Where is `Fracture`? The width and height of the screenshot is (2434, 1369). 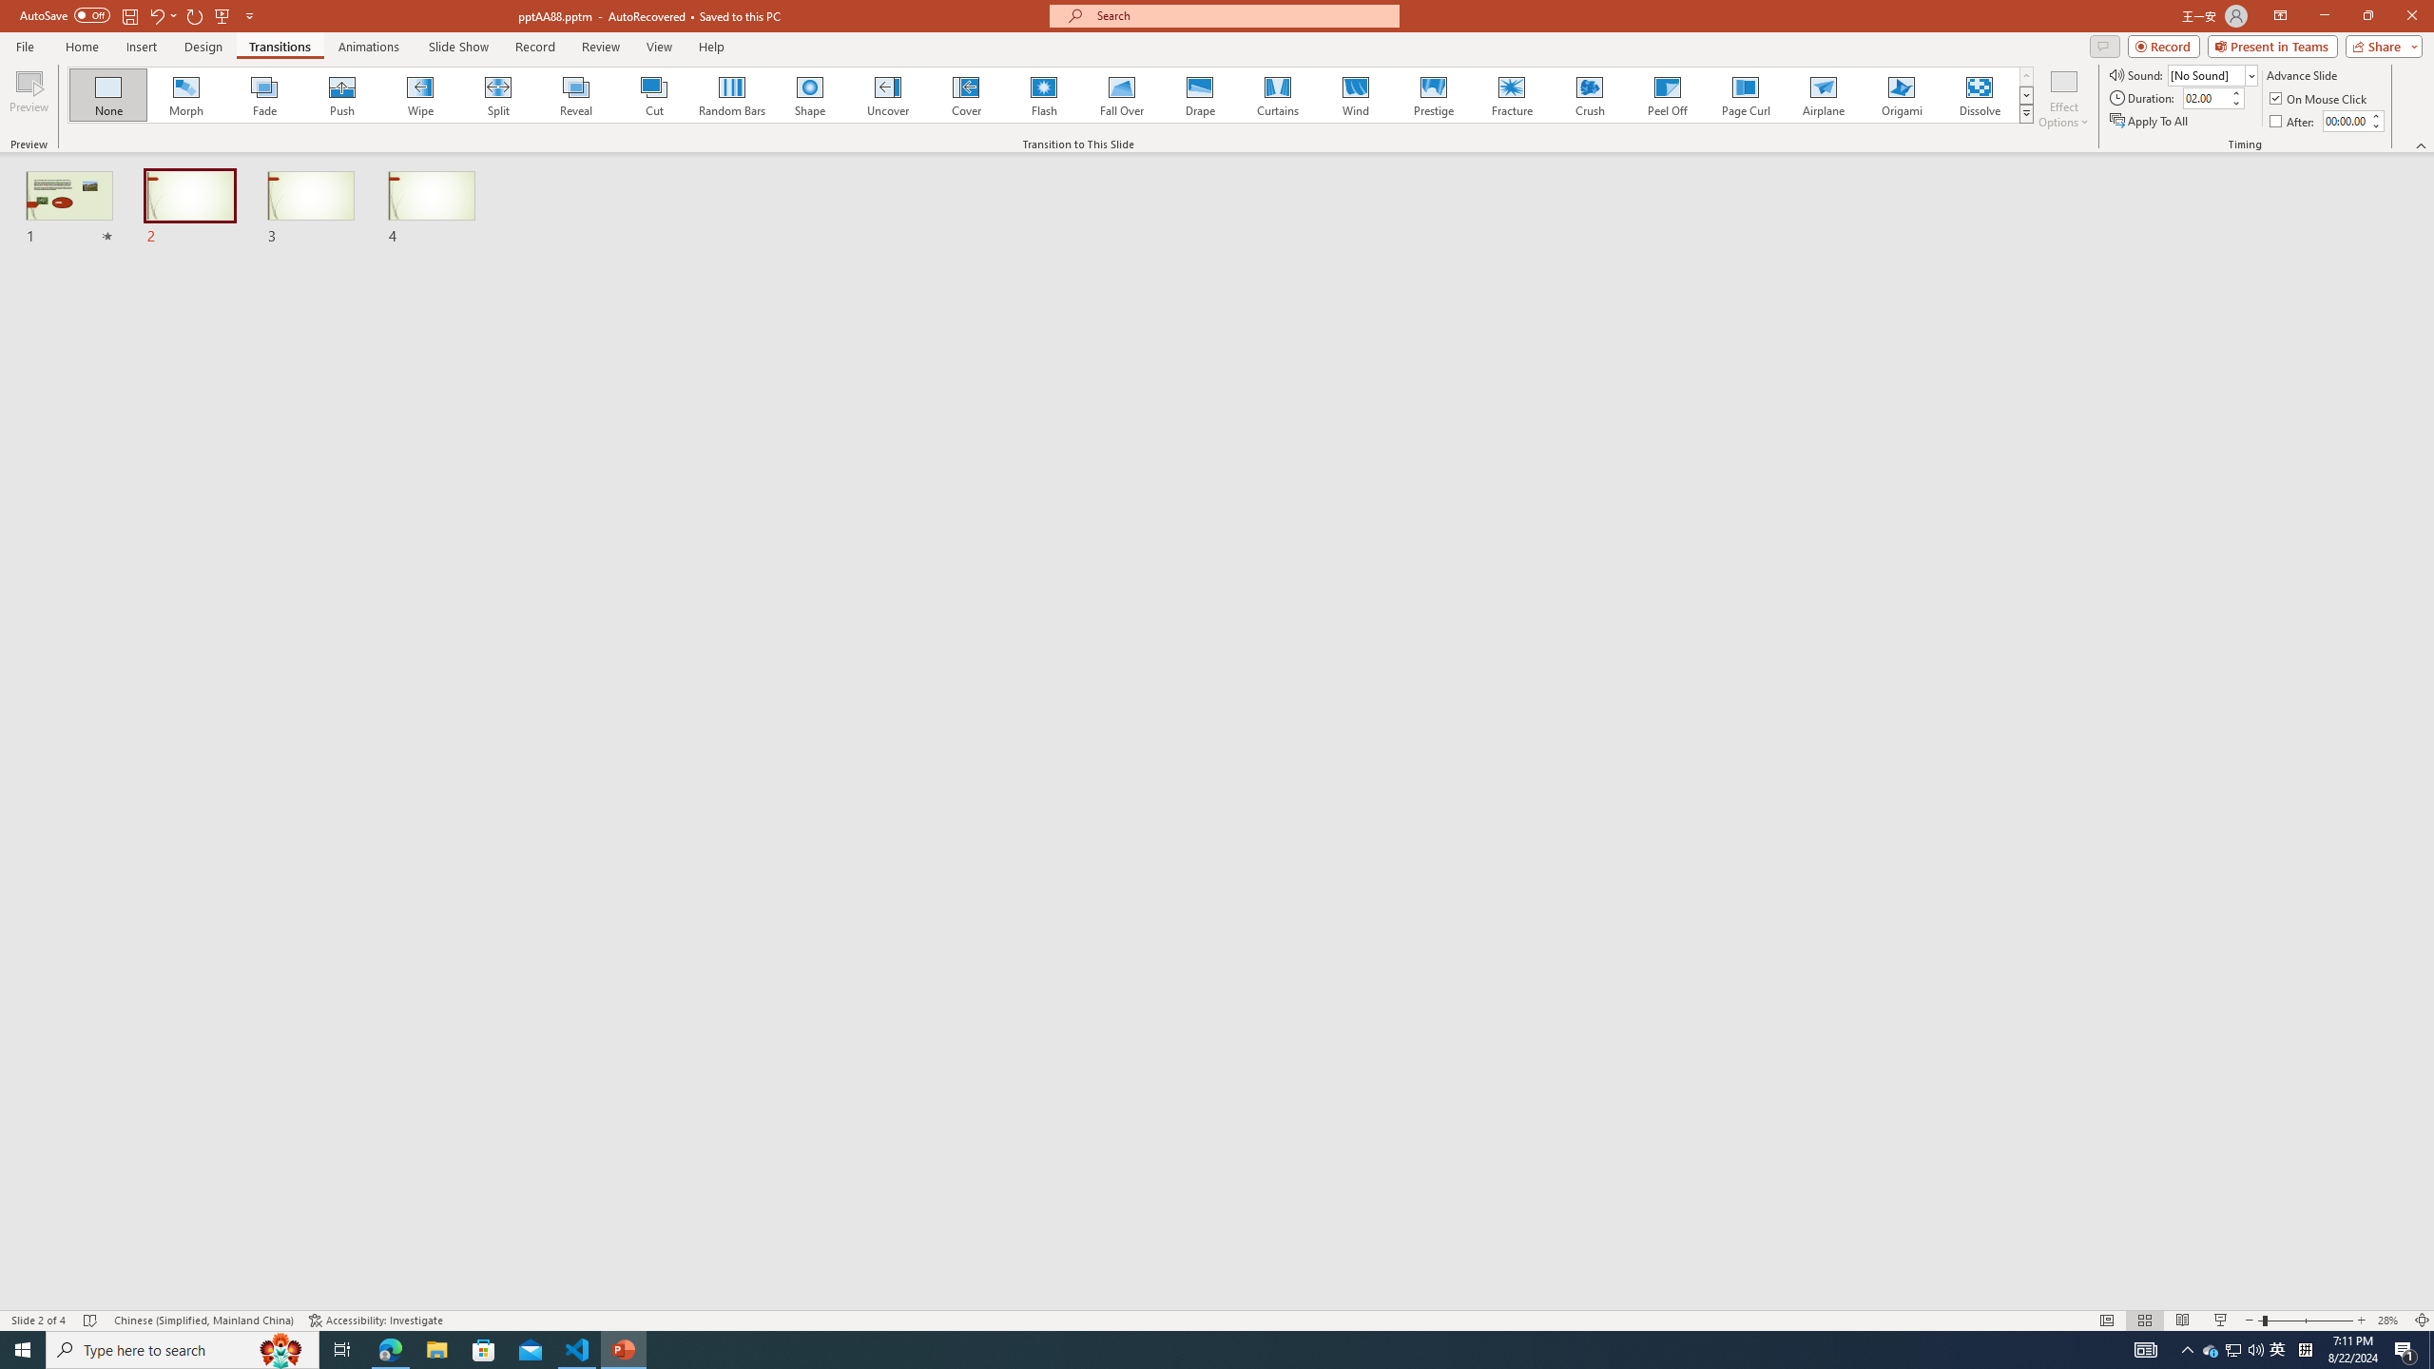
Fracture is located at coordinates (1511, 95).